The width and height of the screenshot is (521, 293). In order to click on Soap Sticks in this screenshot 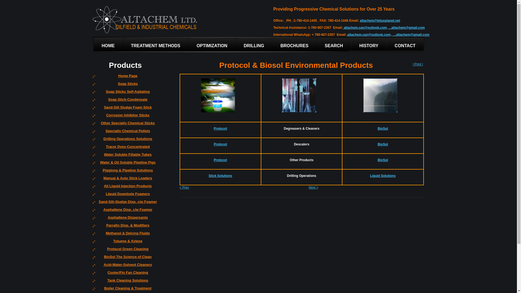, I will do `click(125, 86)`.